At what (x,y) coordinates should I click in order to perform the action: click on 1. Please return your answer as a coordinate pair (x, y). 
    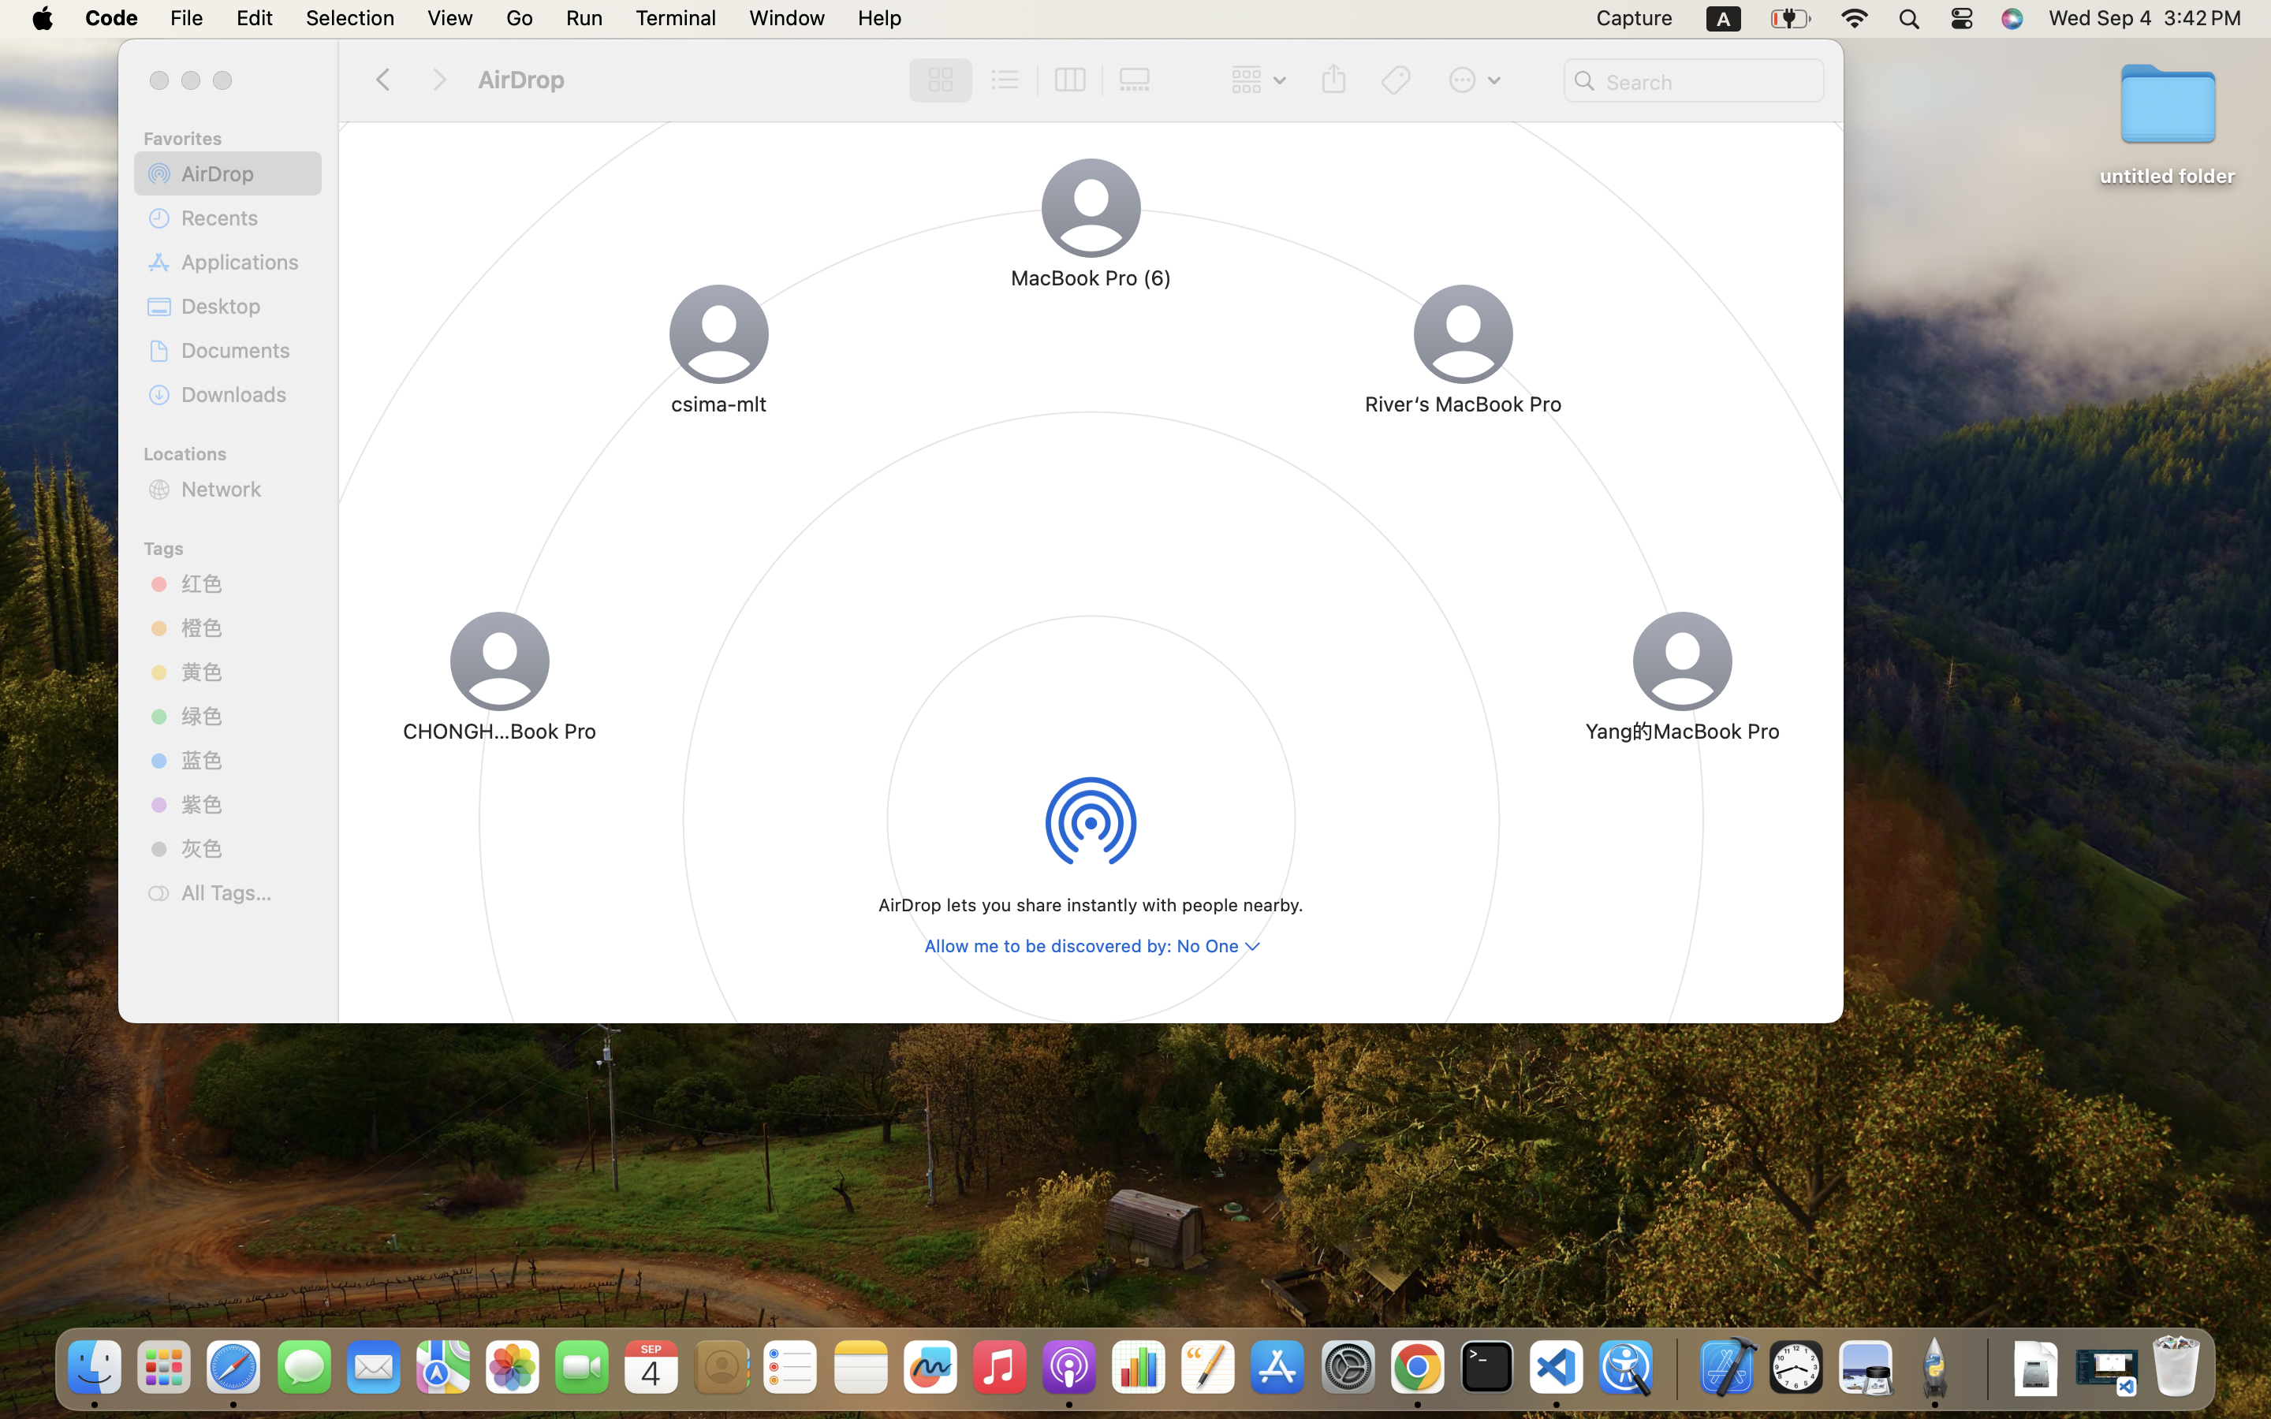
    Looking at the image, I should click on (936, 80).